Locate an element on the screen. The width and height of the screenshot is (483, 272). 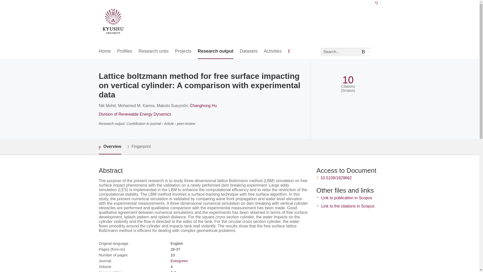
Research units is located at coordinates (153, 51).